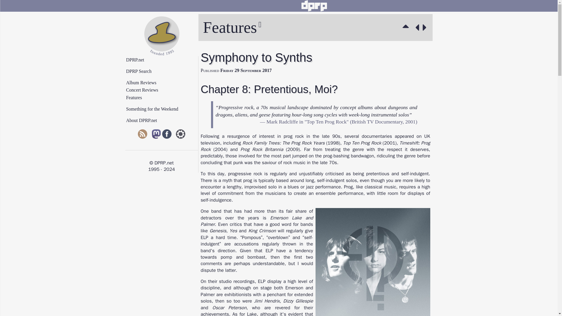  Describe the element at coordinates (416, 28) in the screenshot. I see `Symphony to Synths` at that location.